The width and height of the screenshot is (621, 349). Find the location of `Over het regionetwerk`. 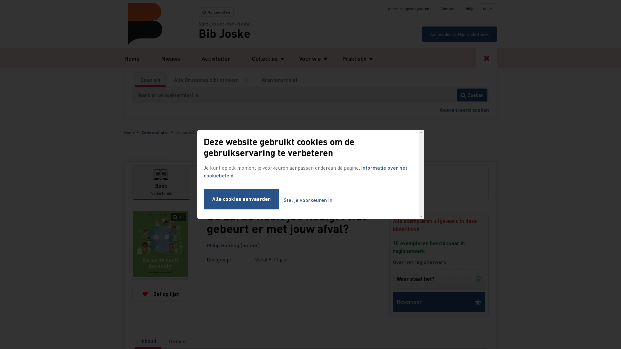

Over het regionetwerk is located at coordinates (419, 262).